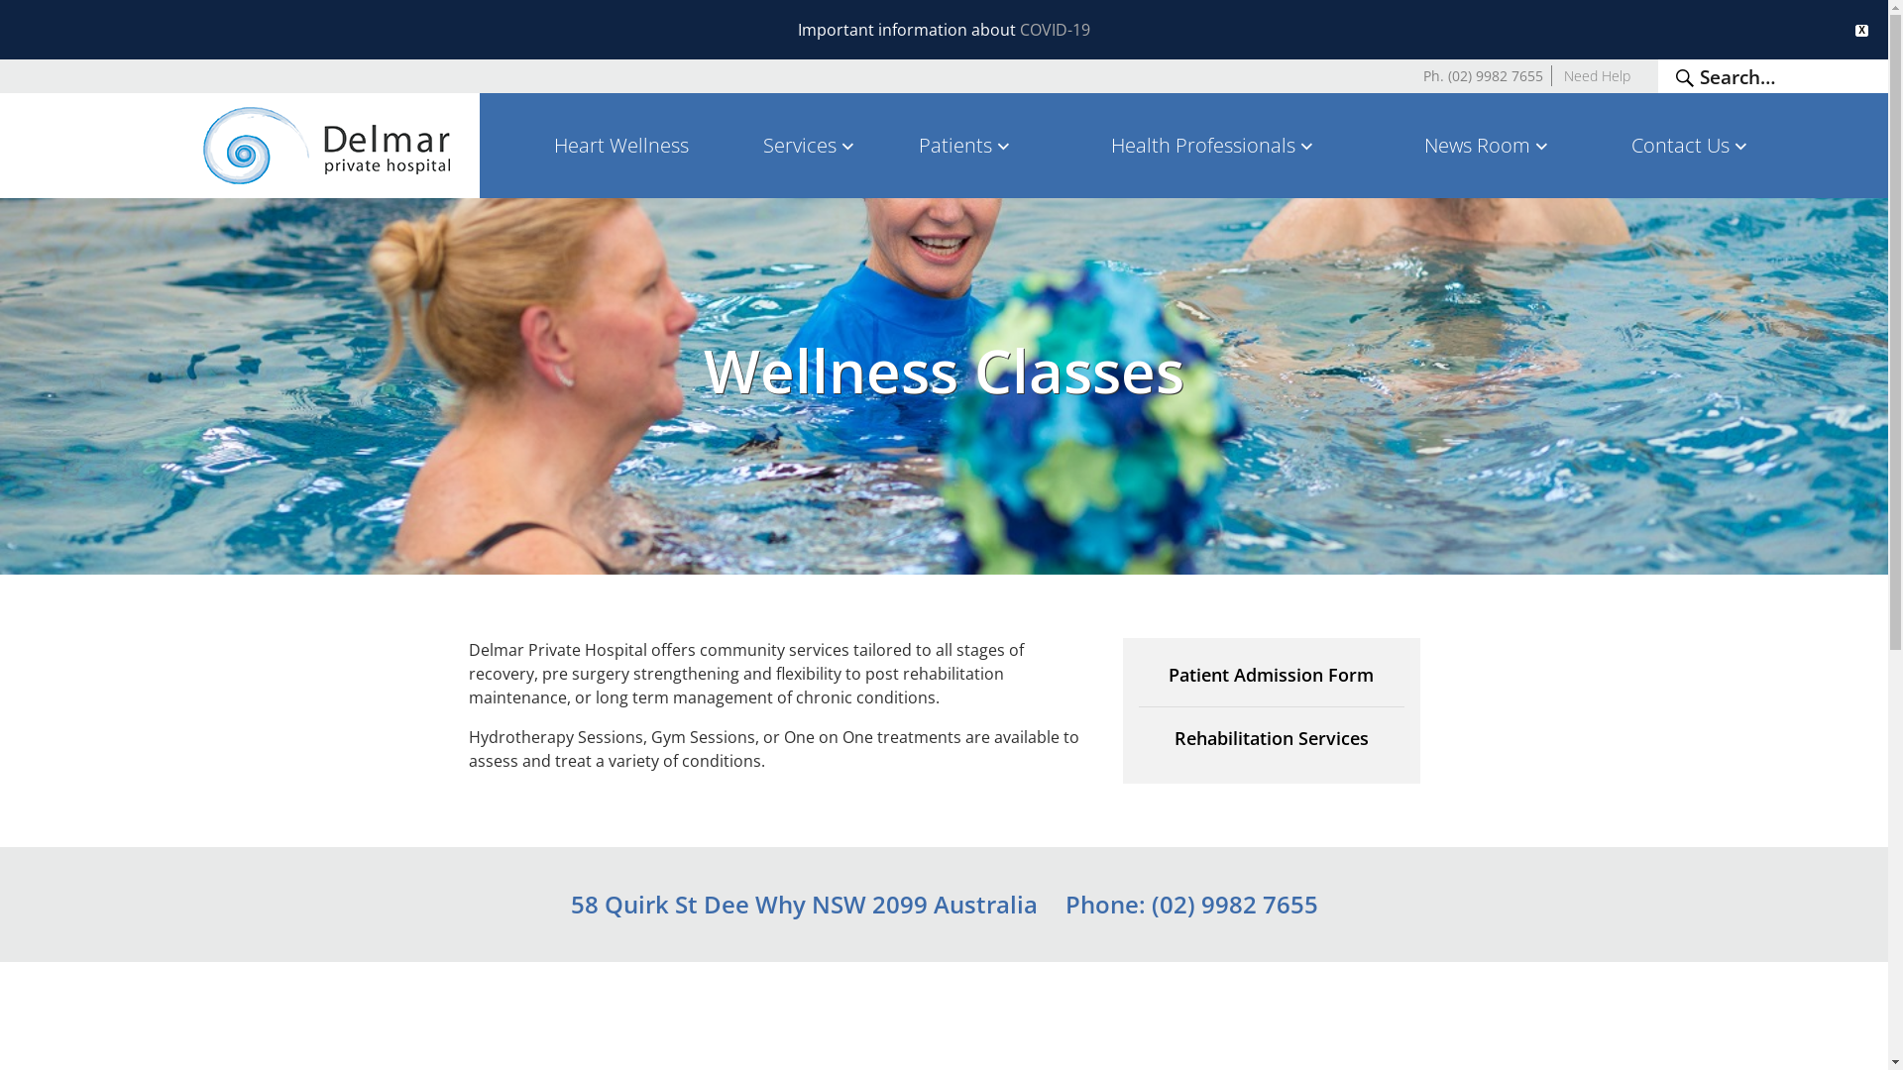  I want to click on Ph. (02) 9982 7655, so click(1483, 75).